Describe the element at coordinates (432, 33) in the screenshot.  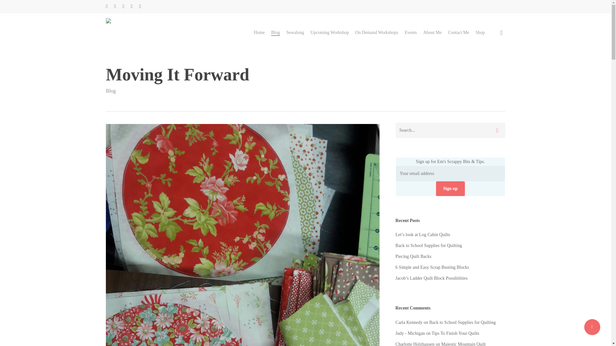
I see `About Me` at that location.